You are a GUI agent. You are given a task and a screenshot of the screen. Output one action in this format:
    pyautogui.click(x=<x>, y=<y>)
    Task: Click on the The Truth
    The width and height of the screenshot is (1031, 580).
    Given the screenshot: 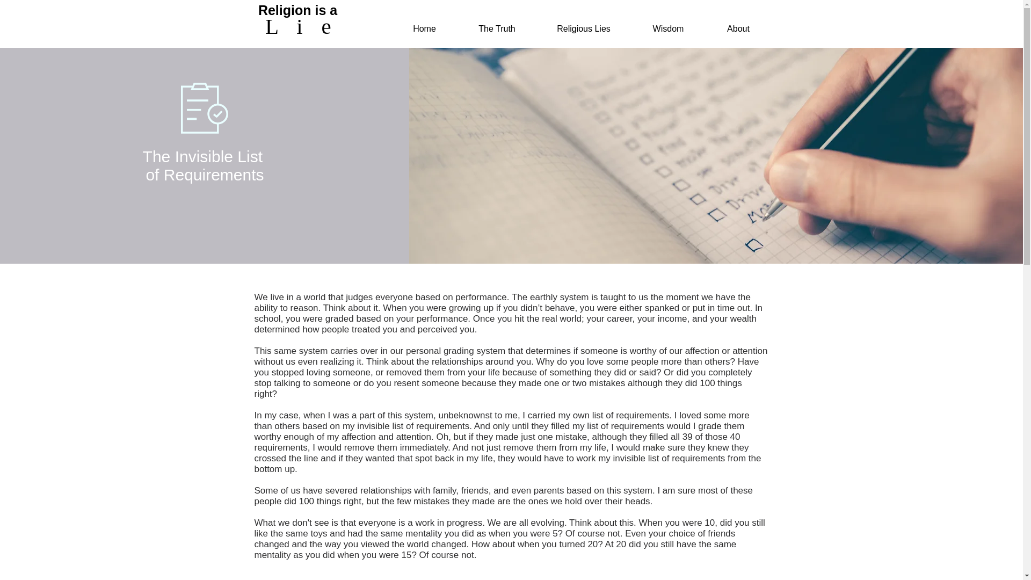 What is the action you would take?
    pyautogui.click(x=497, y=29)
    